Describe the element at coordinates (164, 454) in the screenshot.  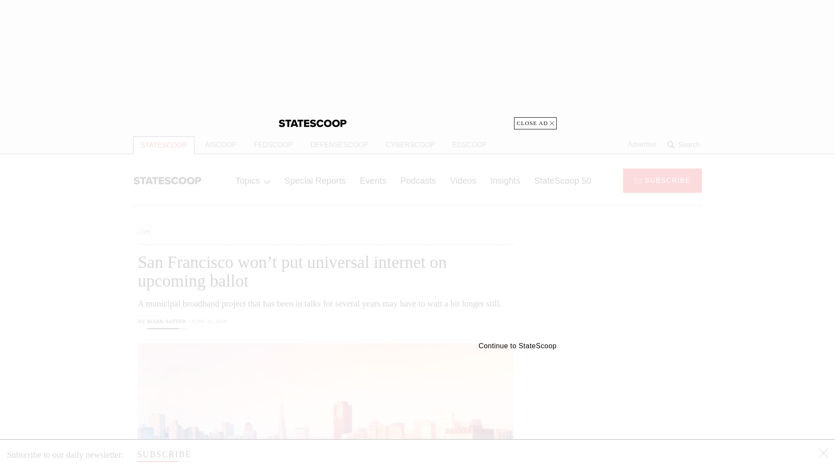
I see `SUBSCRIBE` at that location.